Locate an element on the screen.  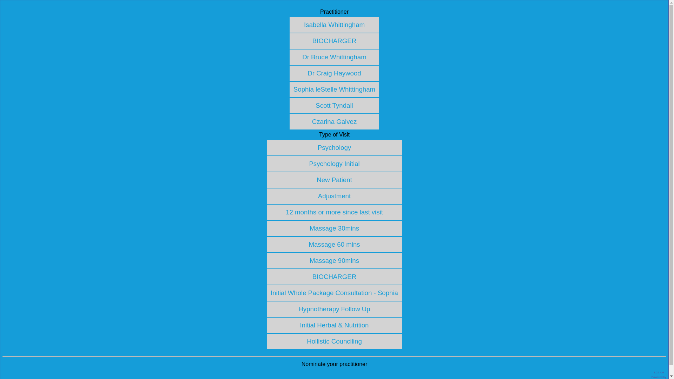
BIOCHARGER is located at coordinates (334, 41).